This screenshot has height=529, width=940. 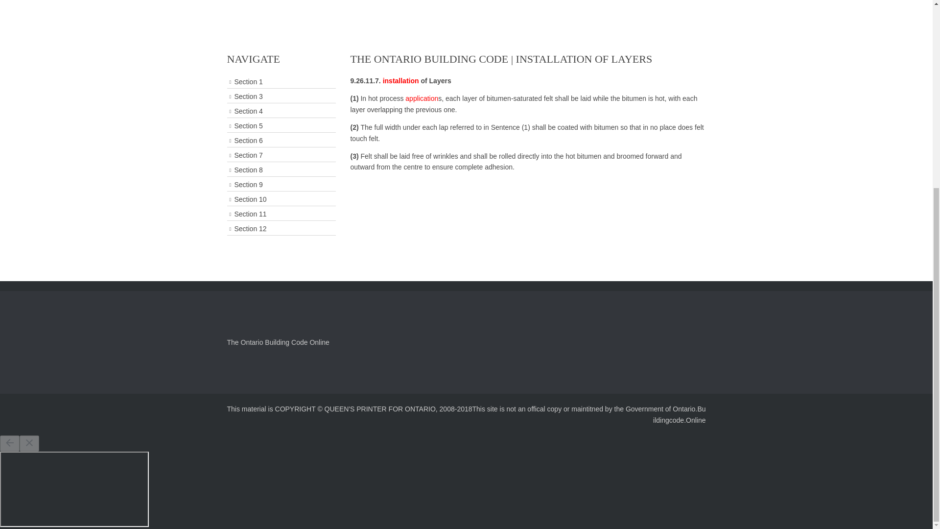 I want to click on Sprayfoam insulation in Toronto, so click(x=400, y=80).